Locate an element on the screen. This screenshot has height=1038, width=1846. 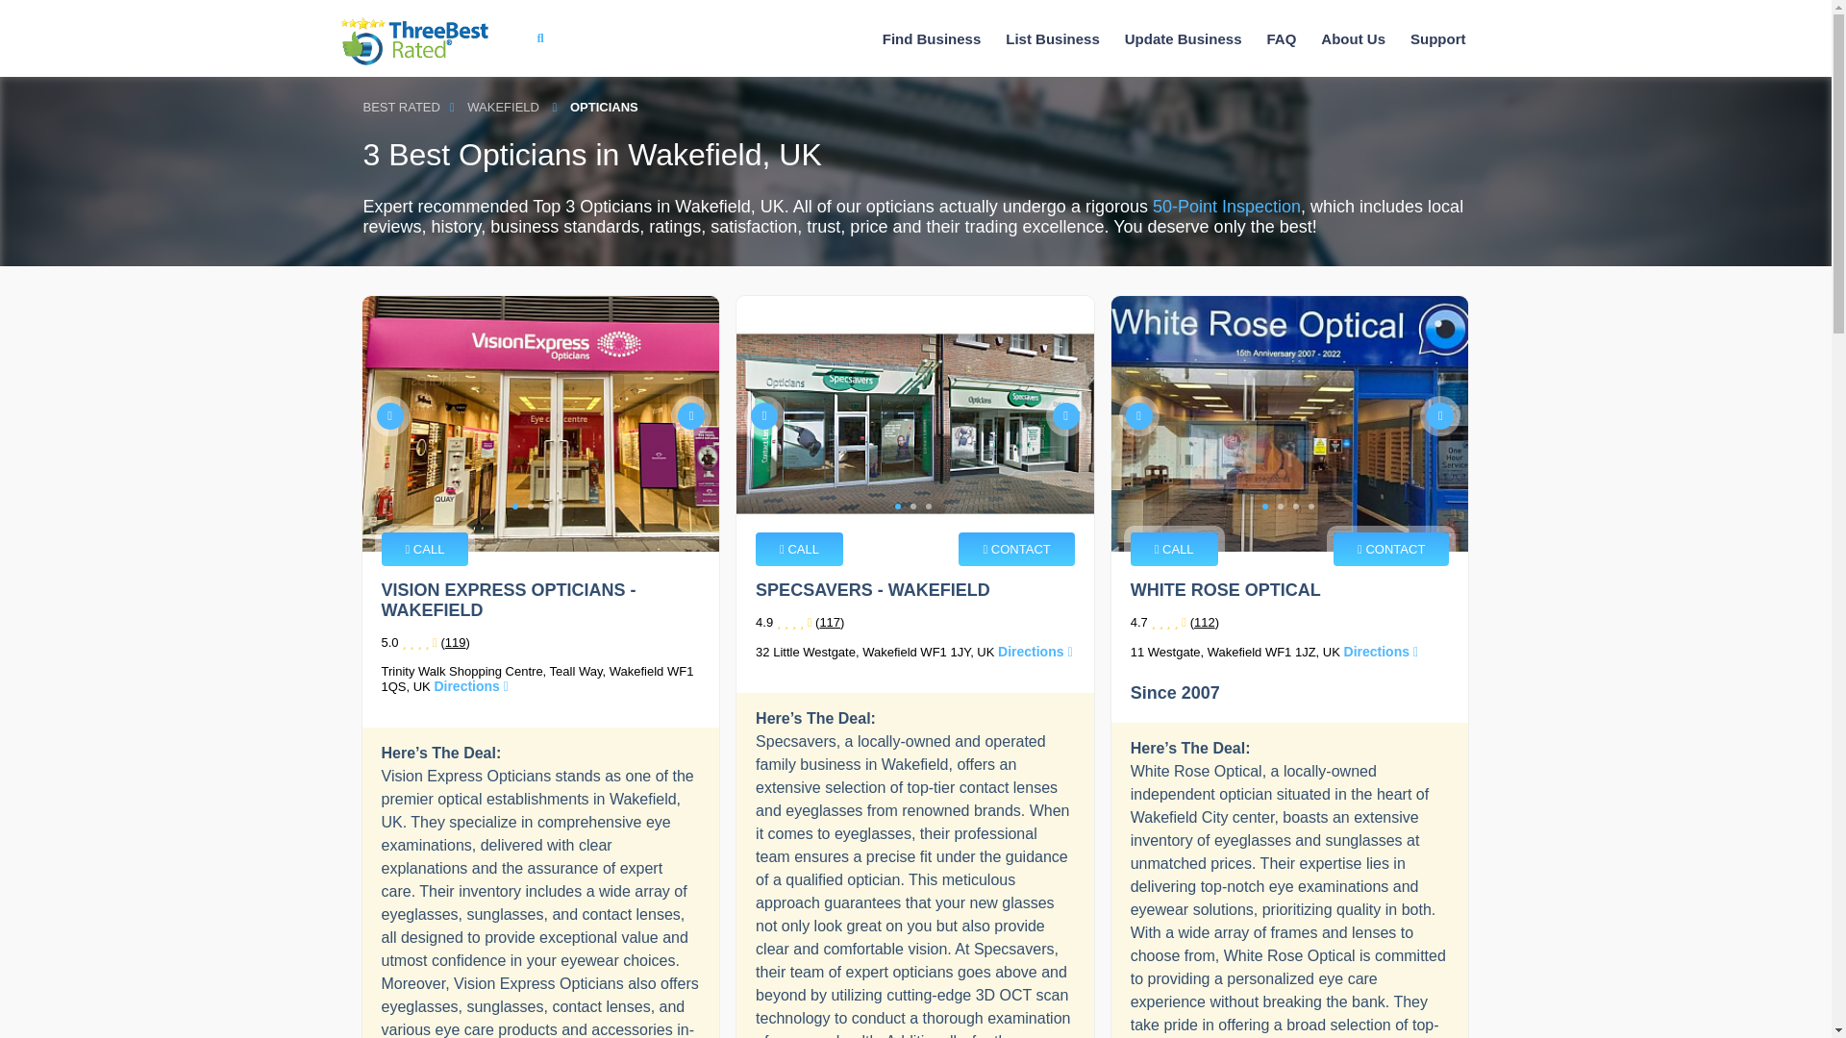
Update Business is located at coordinates (1183, 38).